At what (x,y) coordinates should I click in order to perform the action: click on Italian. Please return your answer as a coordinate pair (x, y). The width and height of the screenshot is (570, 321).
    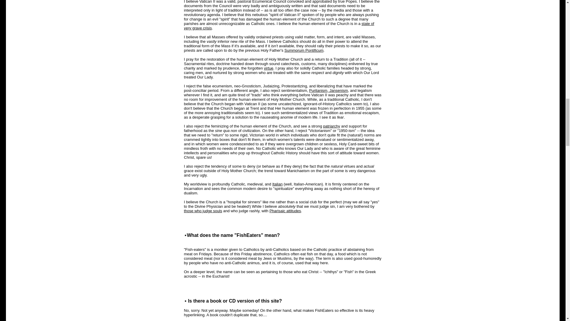
    Looking at the image, I should click on (277, 184).